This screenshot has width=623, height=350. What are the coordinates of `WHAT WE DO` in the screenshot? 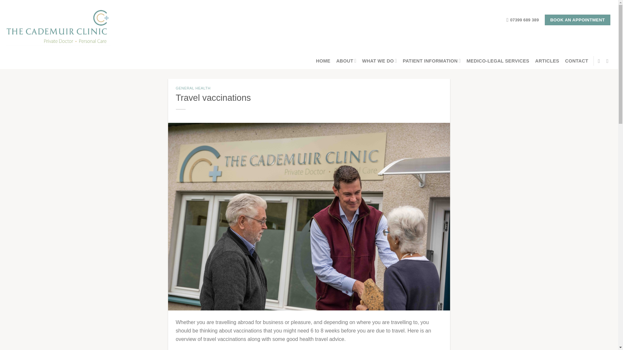 It's located at (379, 61).